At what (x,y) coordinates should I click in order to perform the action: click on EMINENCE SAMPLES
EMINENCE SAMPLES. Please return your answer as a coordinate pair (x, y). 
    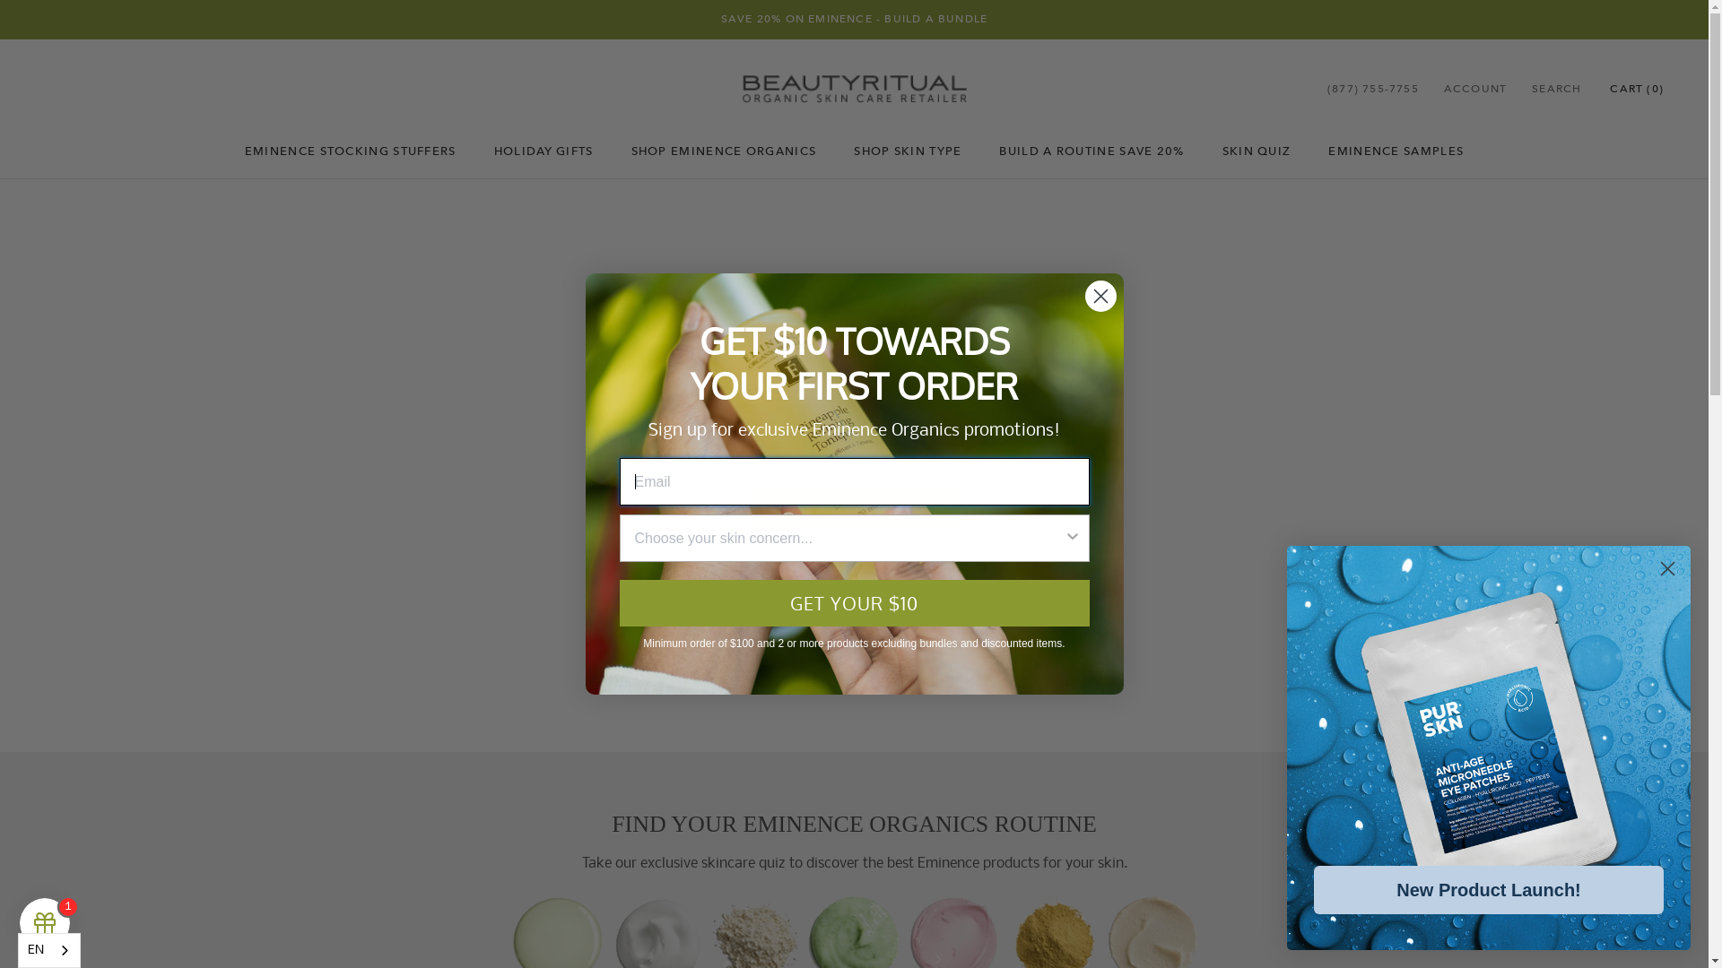
    Looking at the image, I should click on (1396, 151).